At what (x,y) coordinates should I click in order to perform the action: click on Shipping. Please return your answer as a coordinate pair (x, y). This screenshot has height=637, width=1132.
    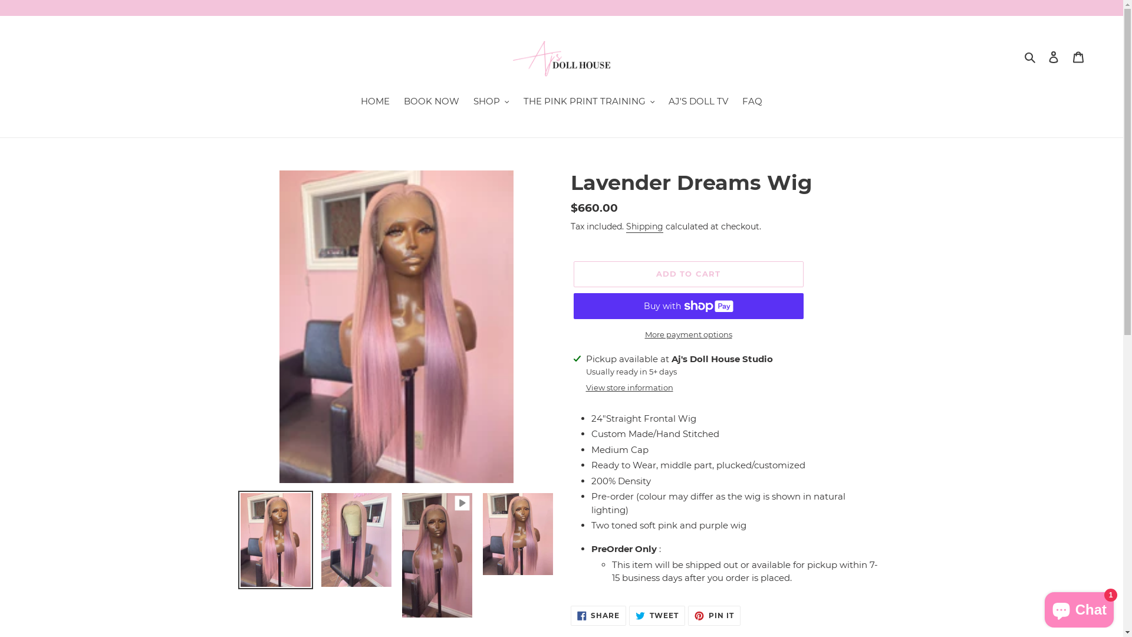
    Looking at the image, I should click on (645, 227).